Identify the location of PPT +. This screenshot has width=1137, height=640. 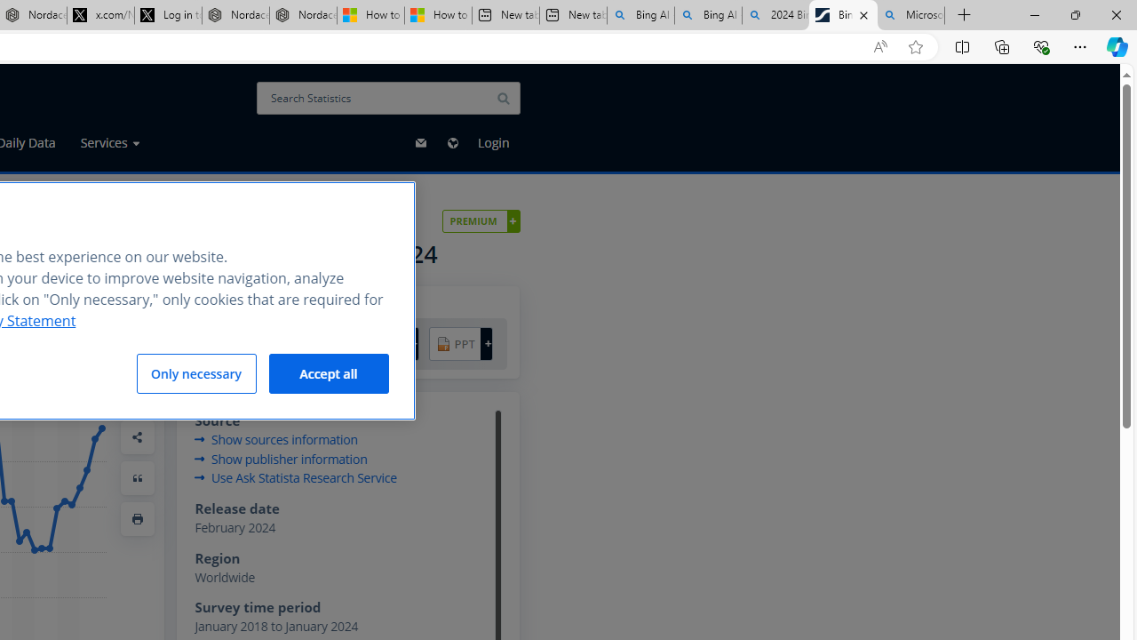
(460, 343).